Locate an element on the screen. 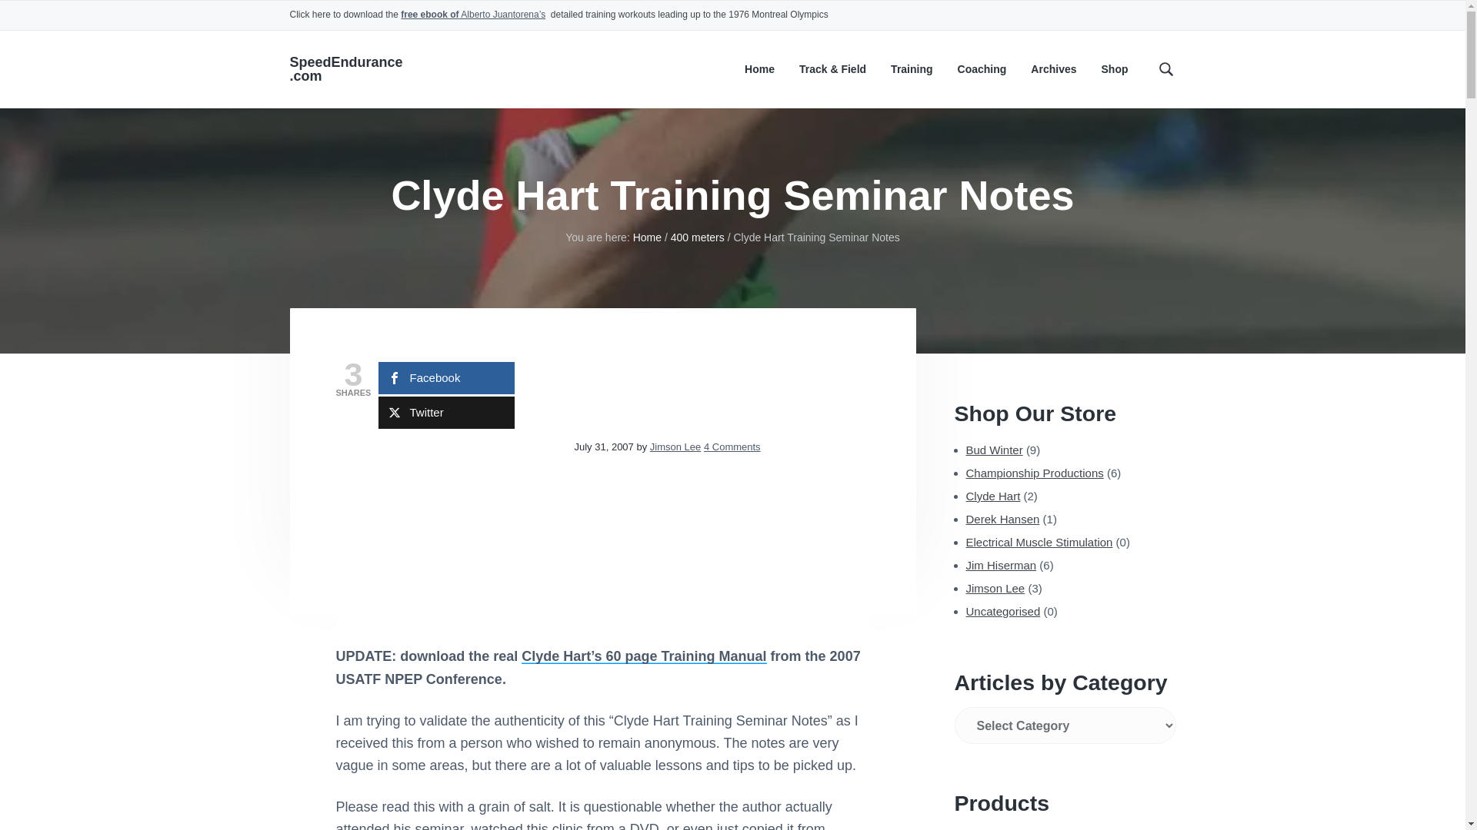 The width and height of the screenshot is (1477, 830). Search is located at coordinates (62, 18).